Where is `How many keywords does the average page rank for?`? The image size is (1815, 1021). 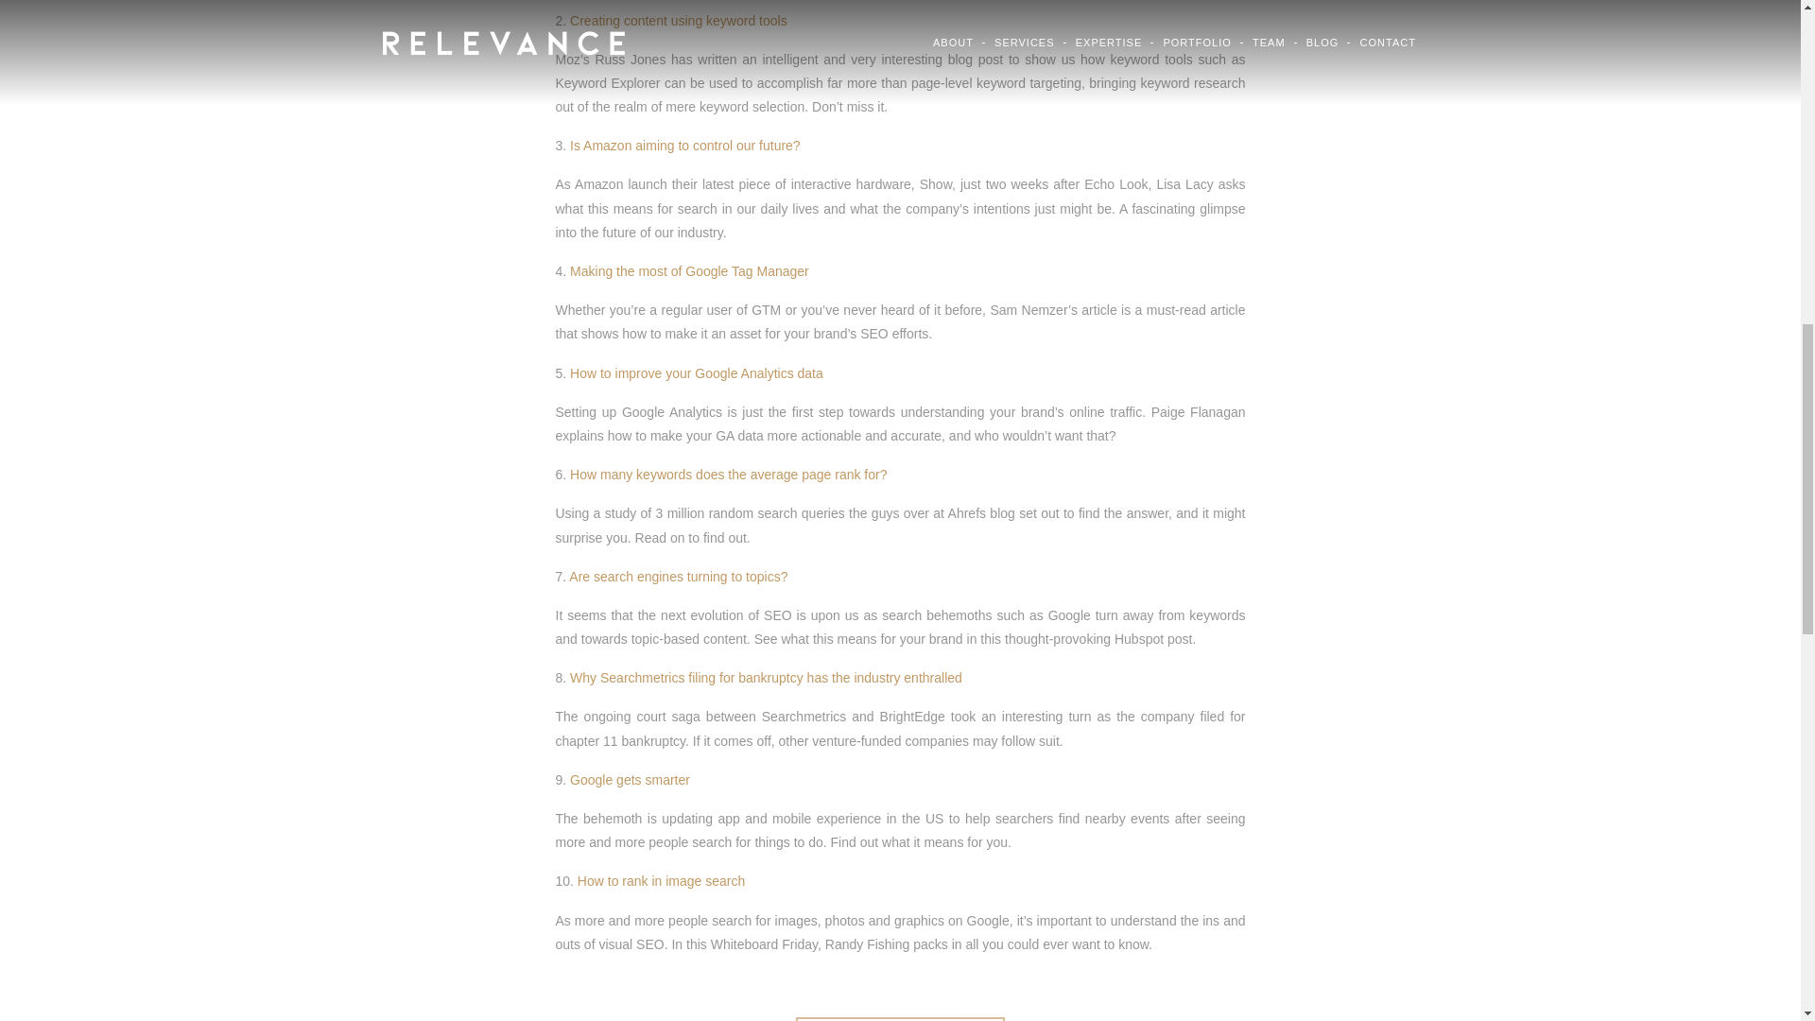
How many keywords does the average page rank for? is located at coordinates (728, 474).